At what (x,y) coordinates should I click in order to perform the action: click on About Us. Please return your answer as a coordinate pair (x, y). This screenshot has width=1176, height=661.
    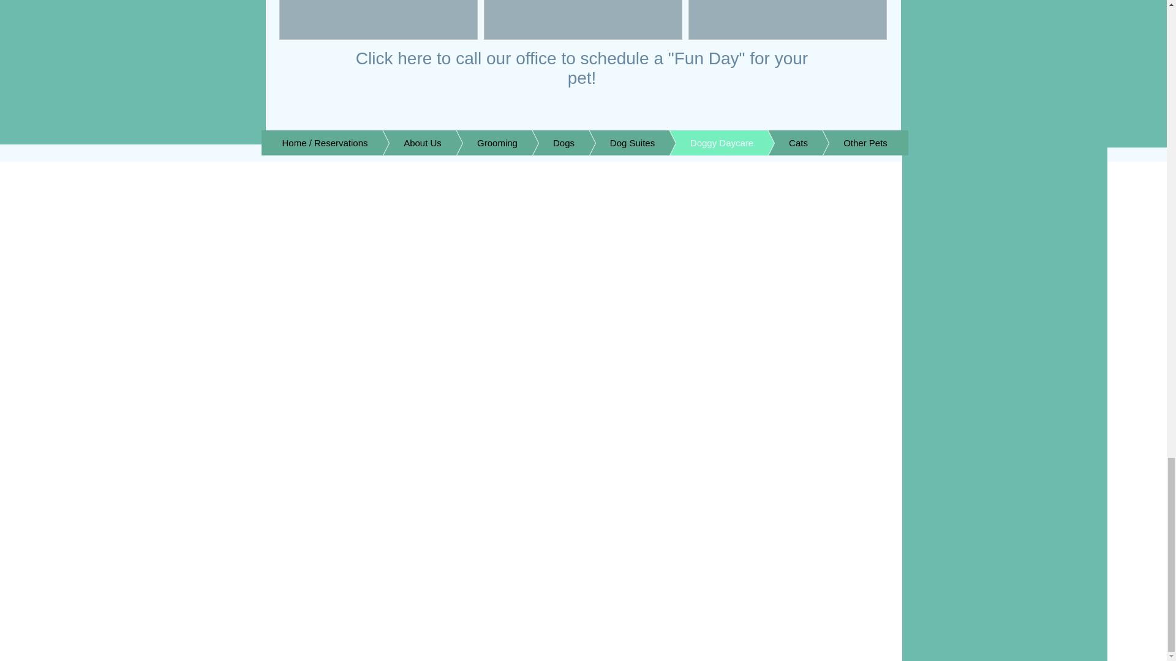
    Looking at the image, I should click on (404, 142).